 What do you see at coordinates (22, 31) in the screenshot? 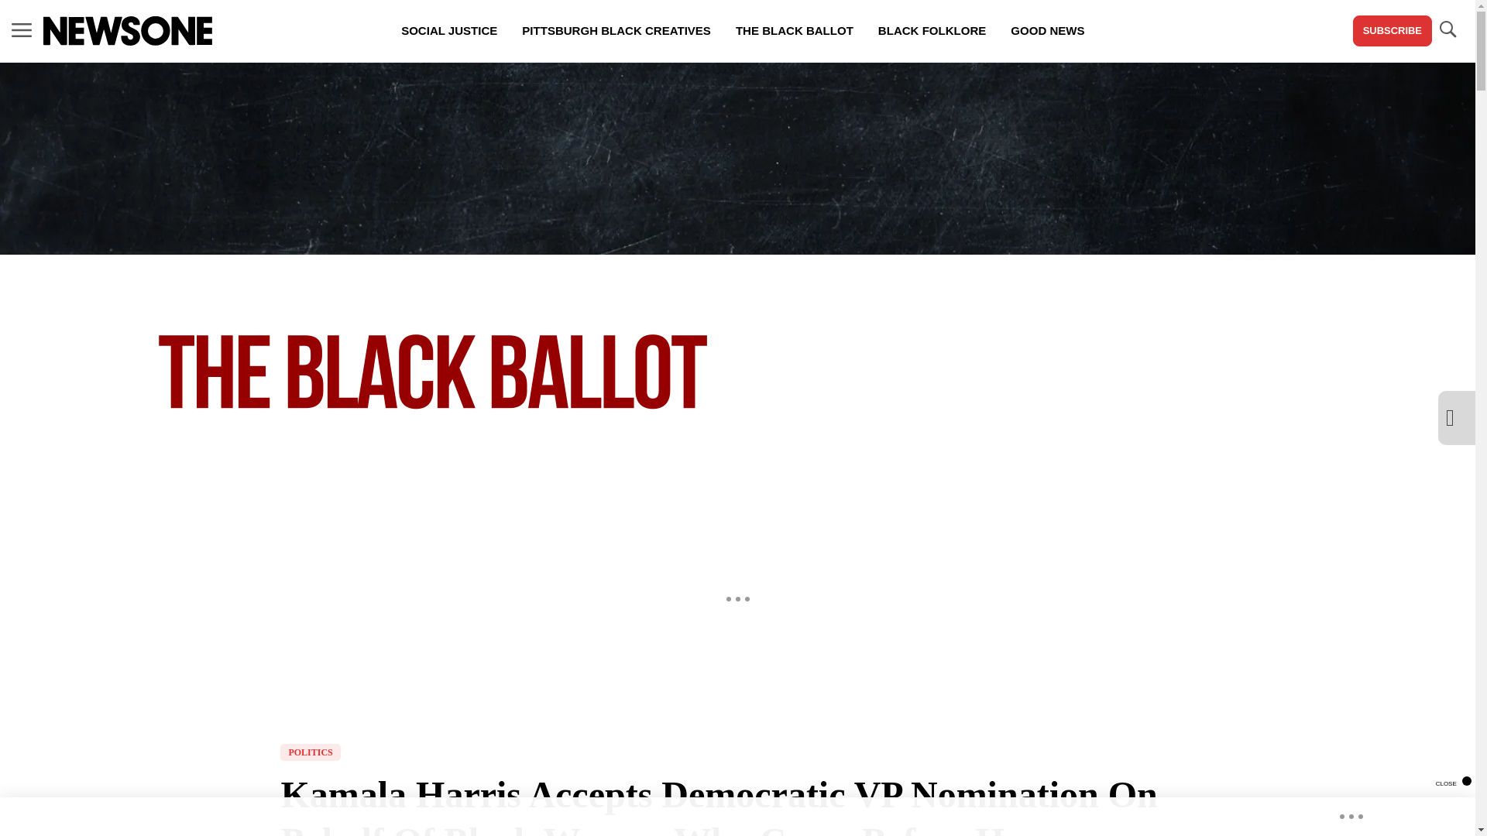
I see `MENU` at bounding box center [22, 31].